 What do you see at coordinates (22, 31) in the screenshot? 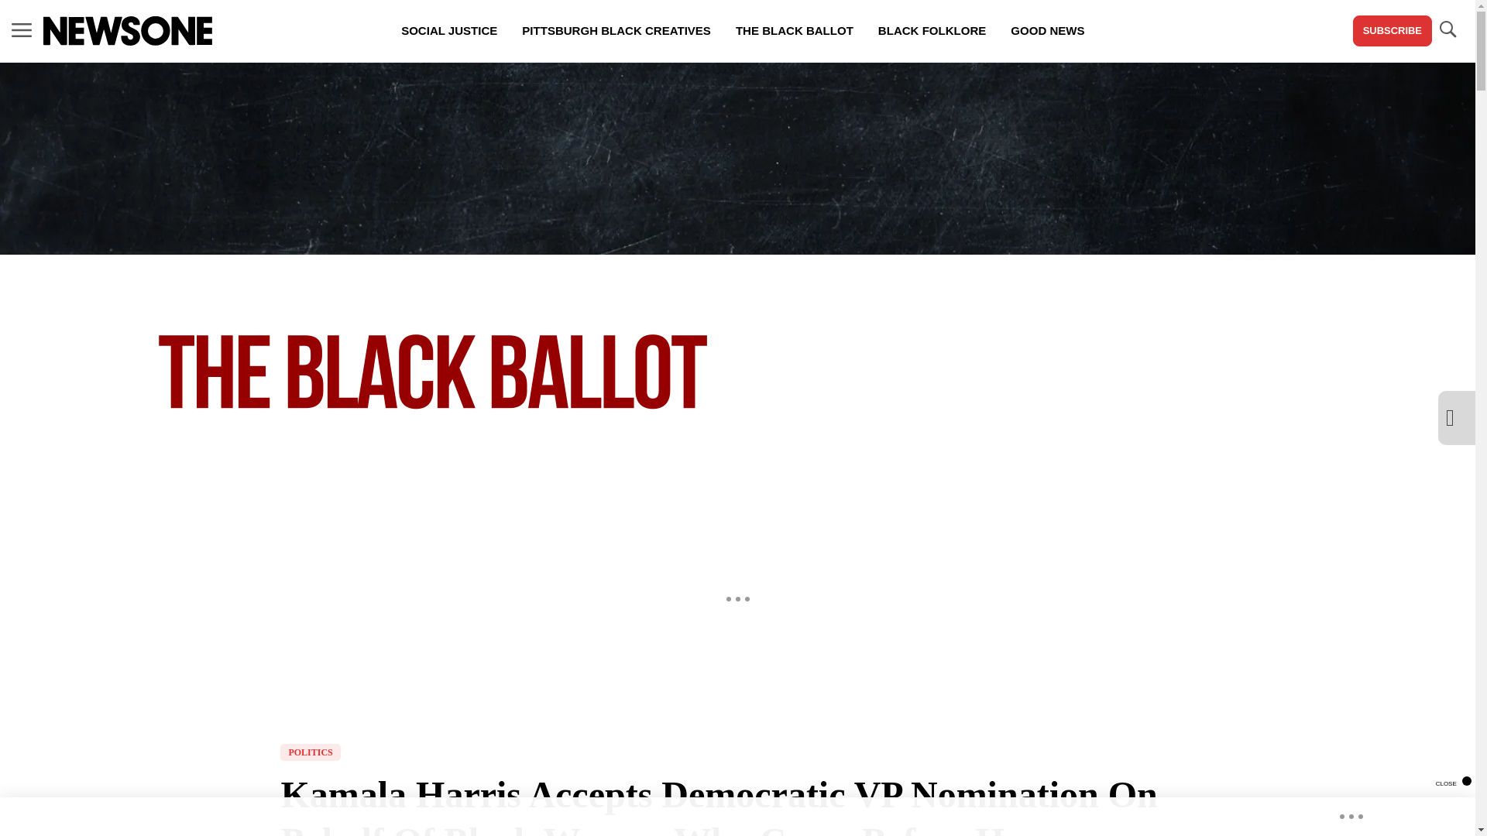
I see `MENU` at bounding box center [22, 31].